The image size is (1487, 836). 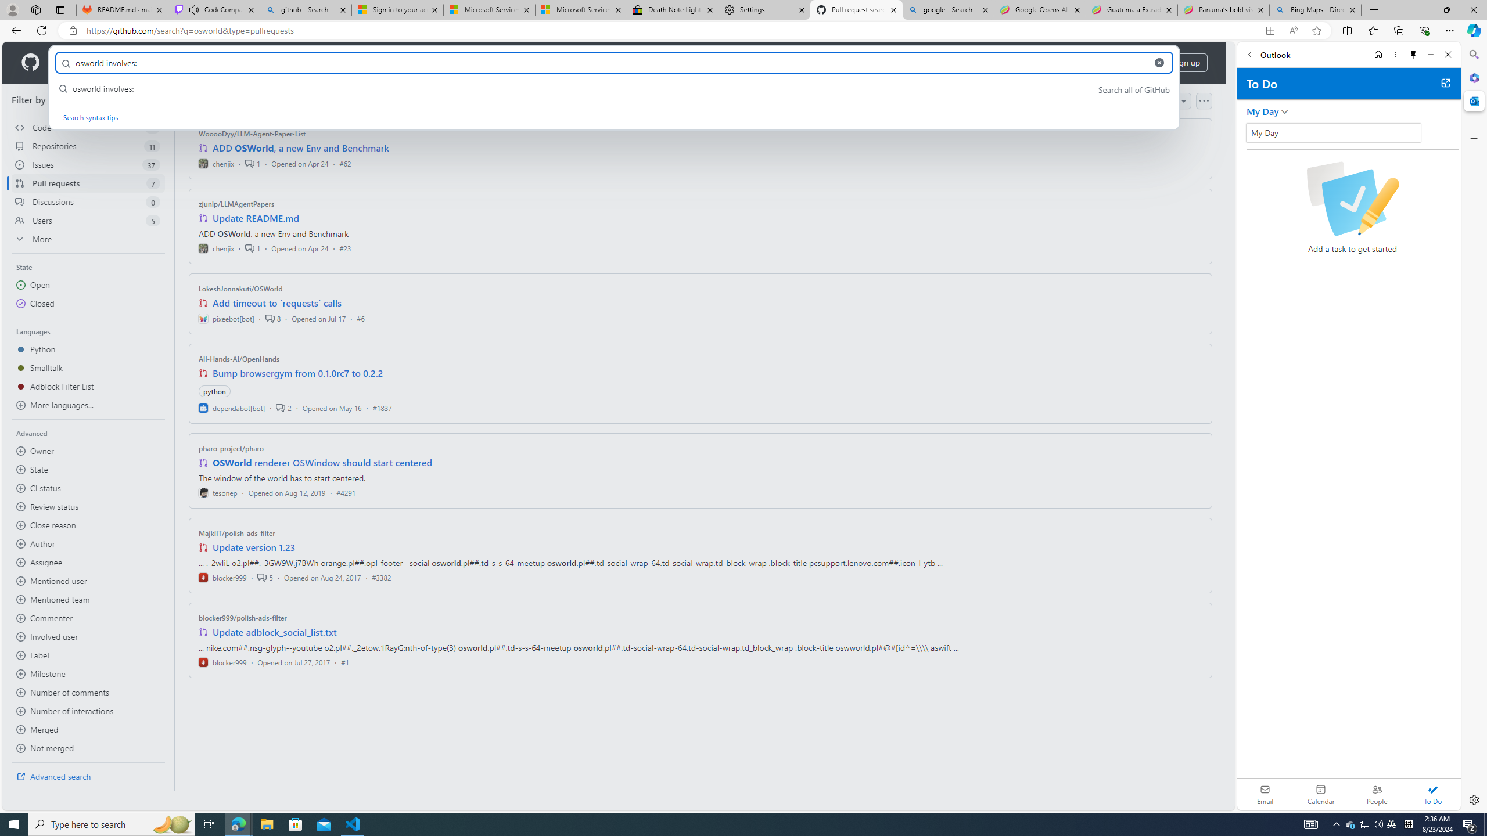 I want to click on Mute tab, so click(x=194, y=9).